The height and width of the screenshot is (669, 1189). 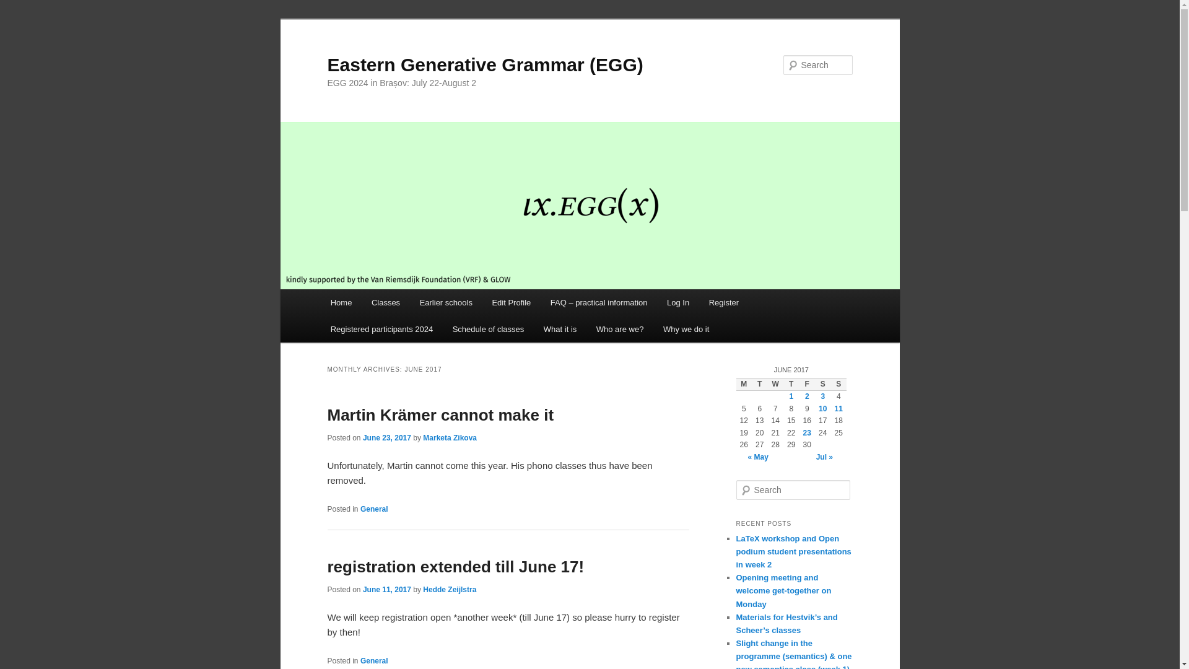 What do you see at coordinates (450, 590) in the screenshot?
I see `View all posts by Hedde Zeijlstra` at bounding box center [450, 590].